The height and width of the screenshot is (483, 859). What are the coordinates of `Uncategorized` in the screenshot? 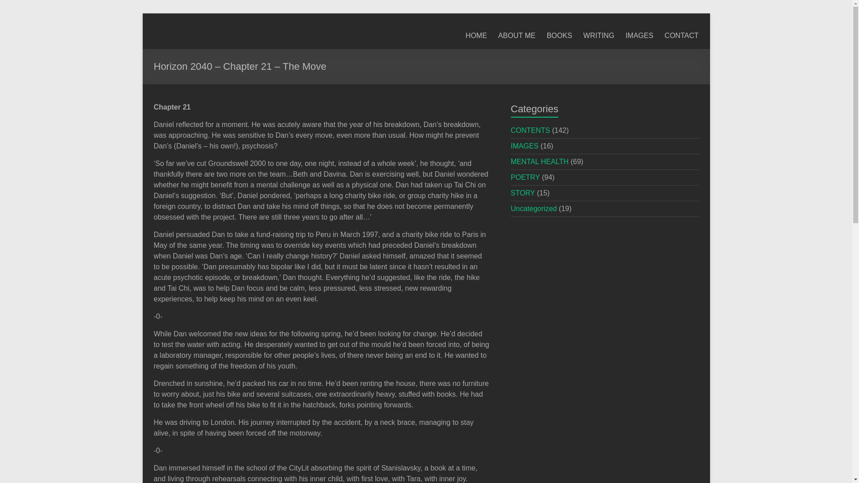 It's located at (534, 208).